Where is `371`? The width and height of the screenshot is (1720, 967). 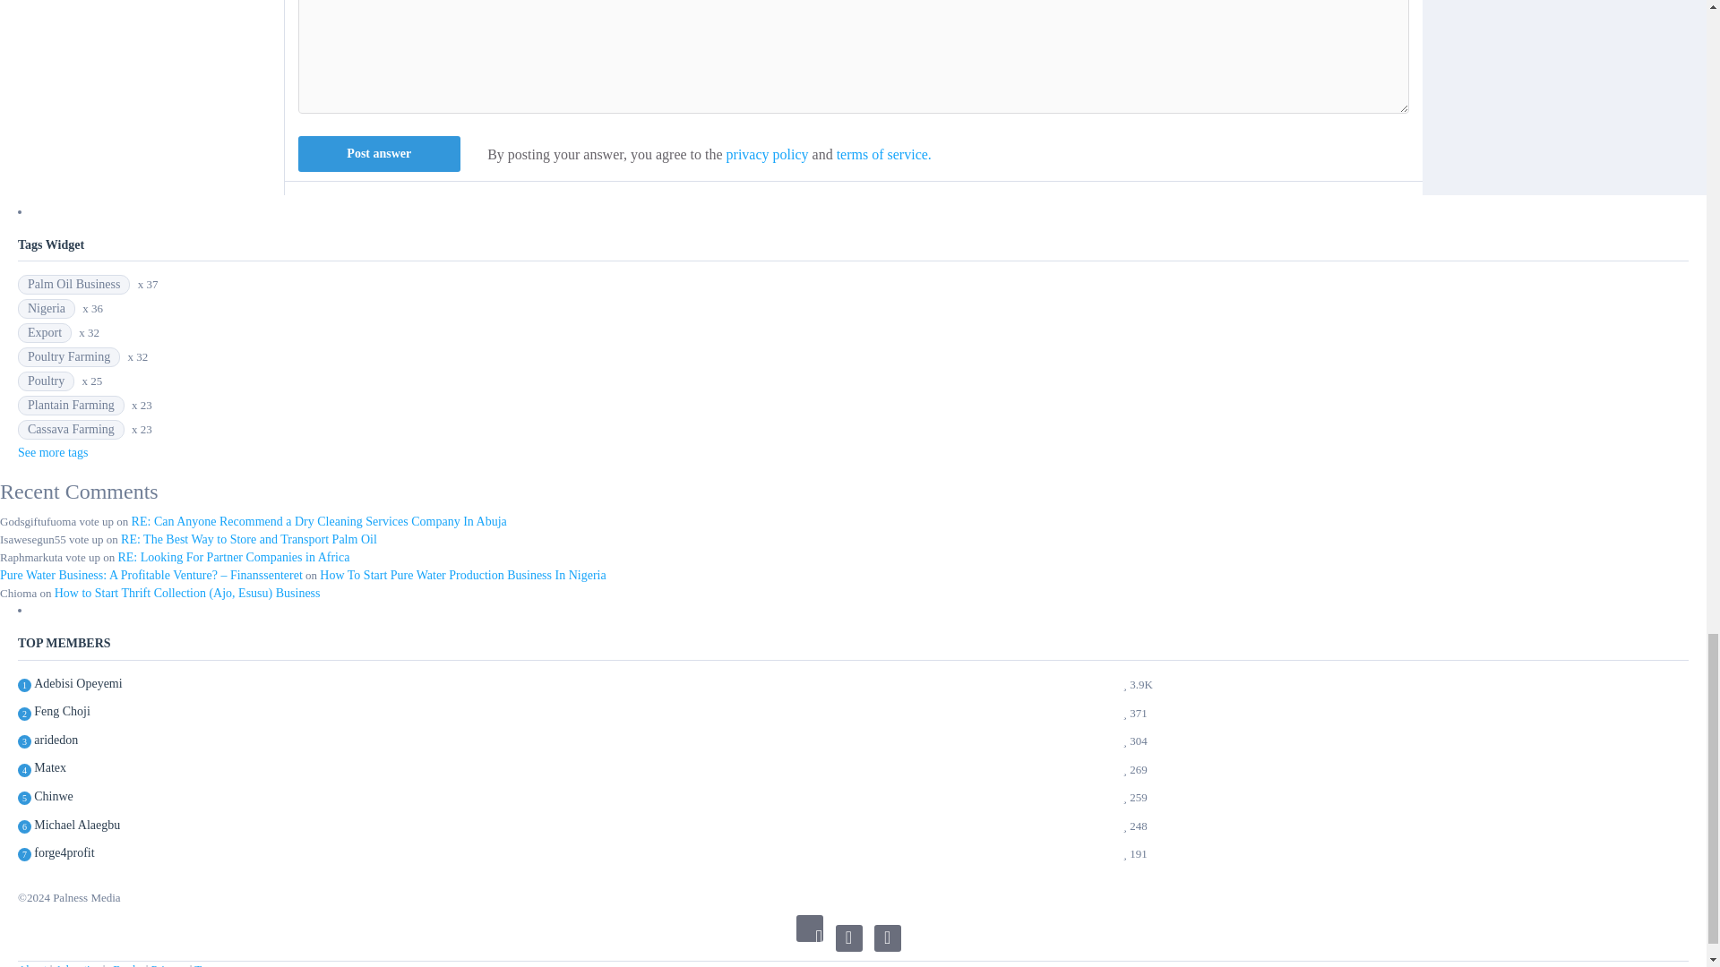 371 is located at coordinates (63, 711).